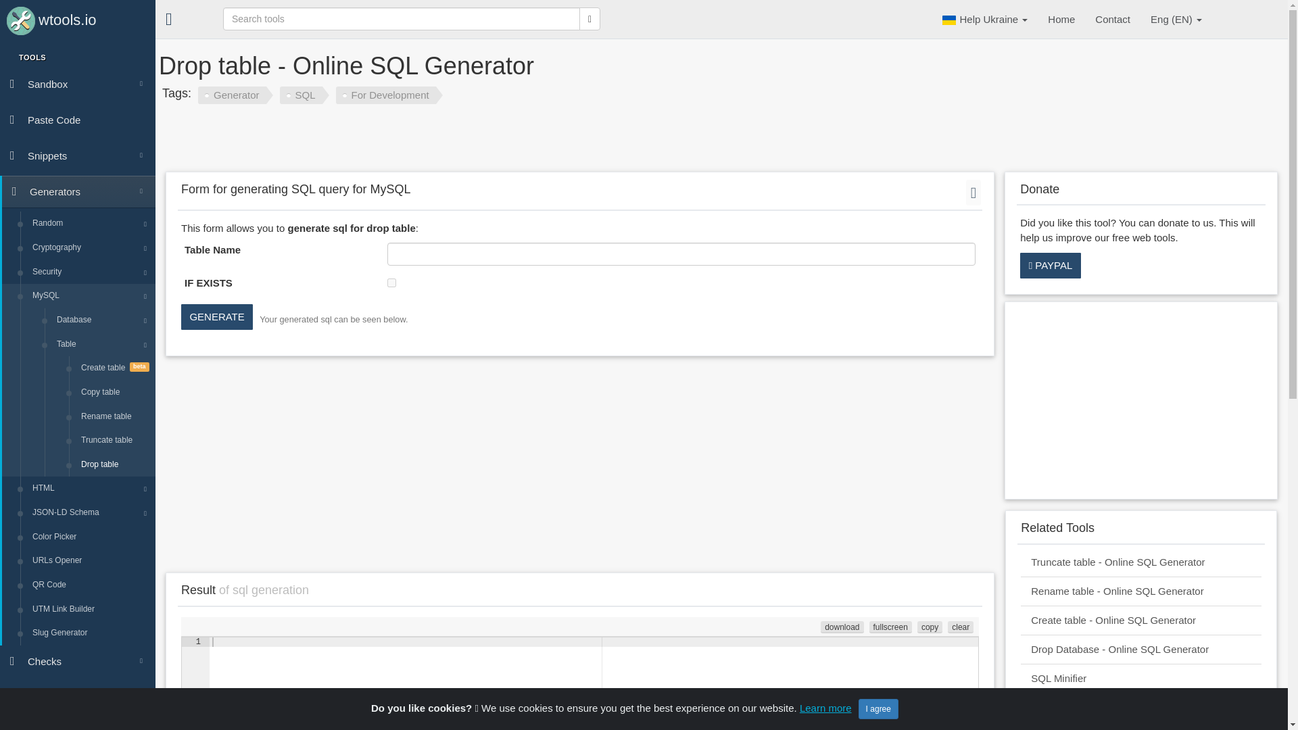  Describe the element at coordinates (91, 272) in the screenshot. I see `Security` at that location.